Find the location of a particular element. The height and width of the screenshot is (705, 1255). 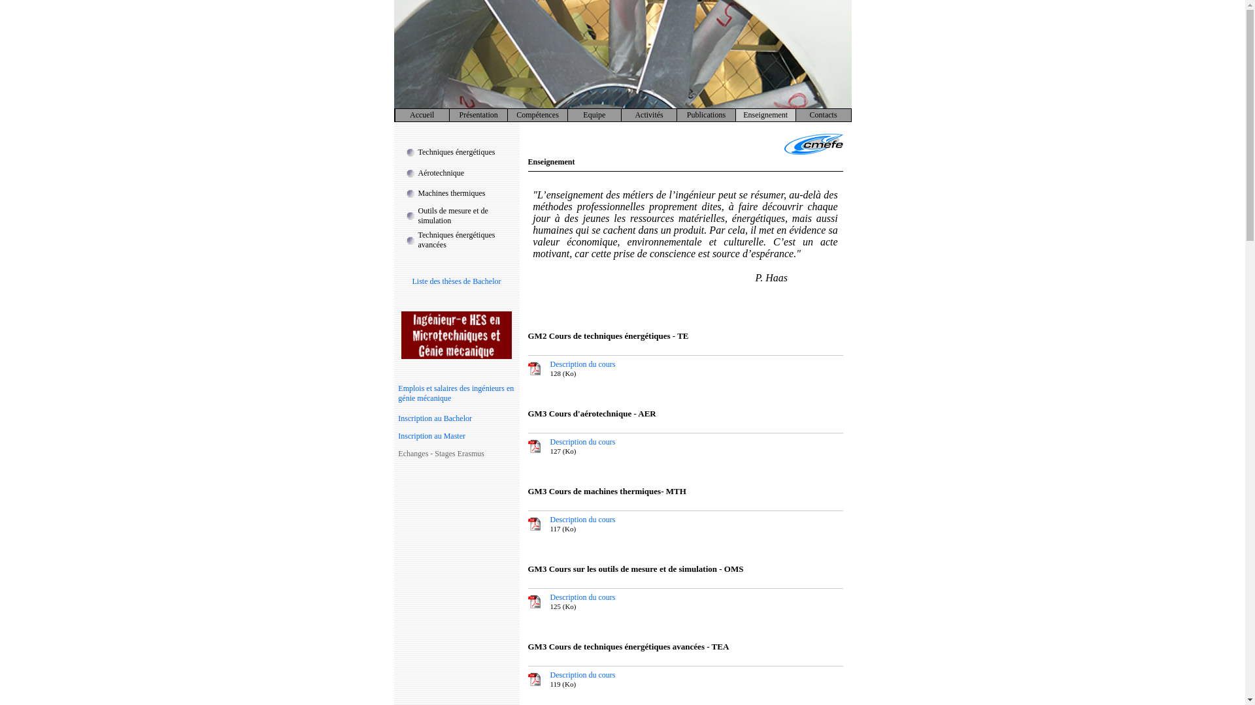

Description du cours
119 (Ko) is located at coordinates (583, 680).